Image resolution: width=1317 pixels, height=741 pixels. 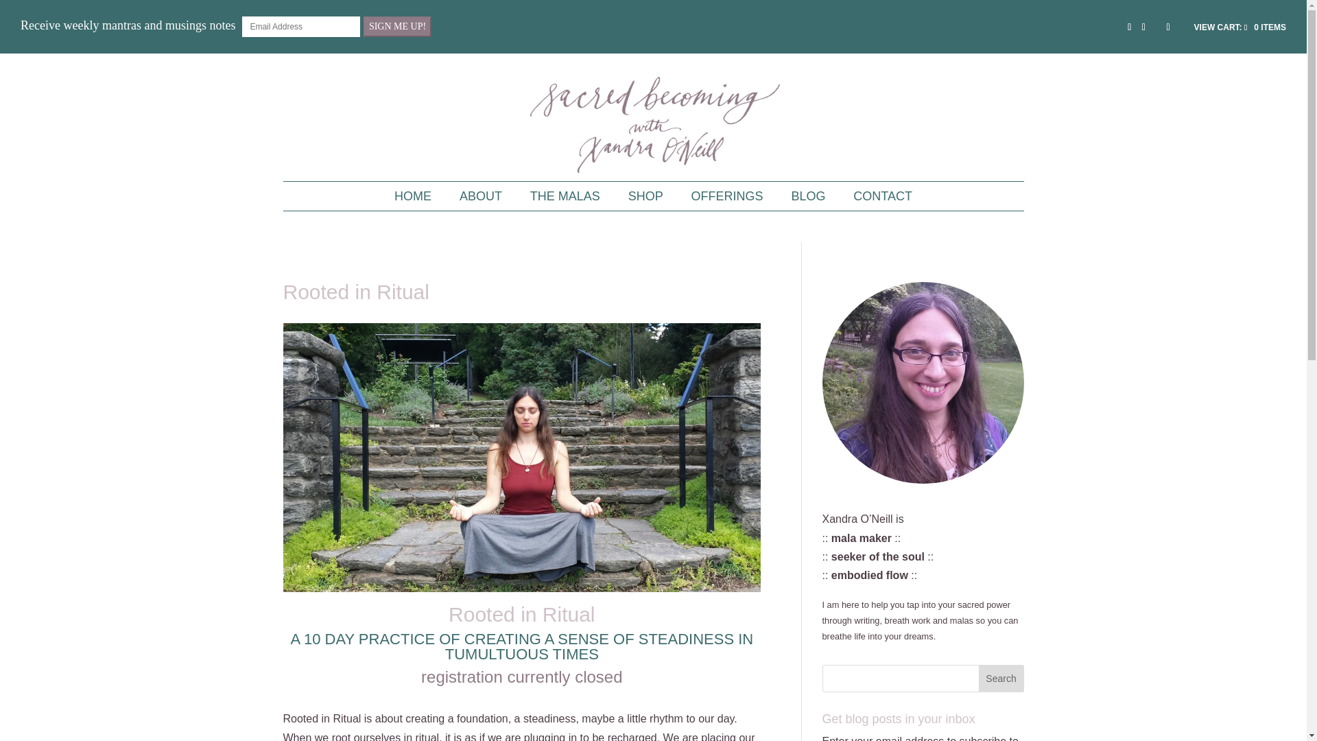 What do you see at coordinates (1240, 27) in the screenshot?
I see `0 ITEMS` at bounding box center [1240, 27].